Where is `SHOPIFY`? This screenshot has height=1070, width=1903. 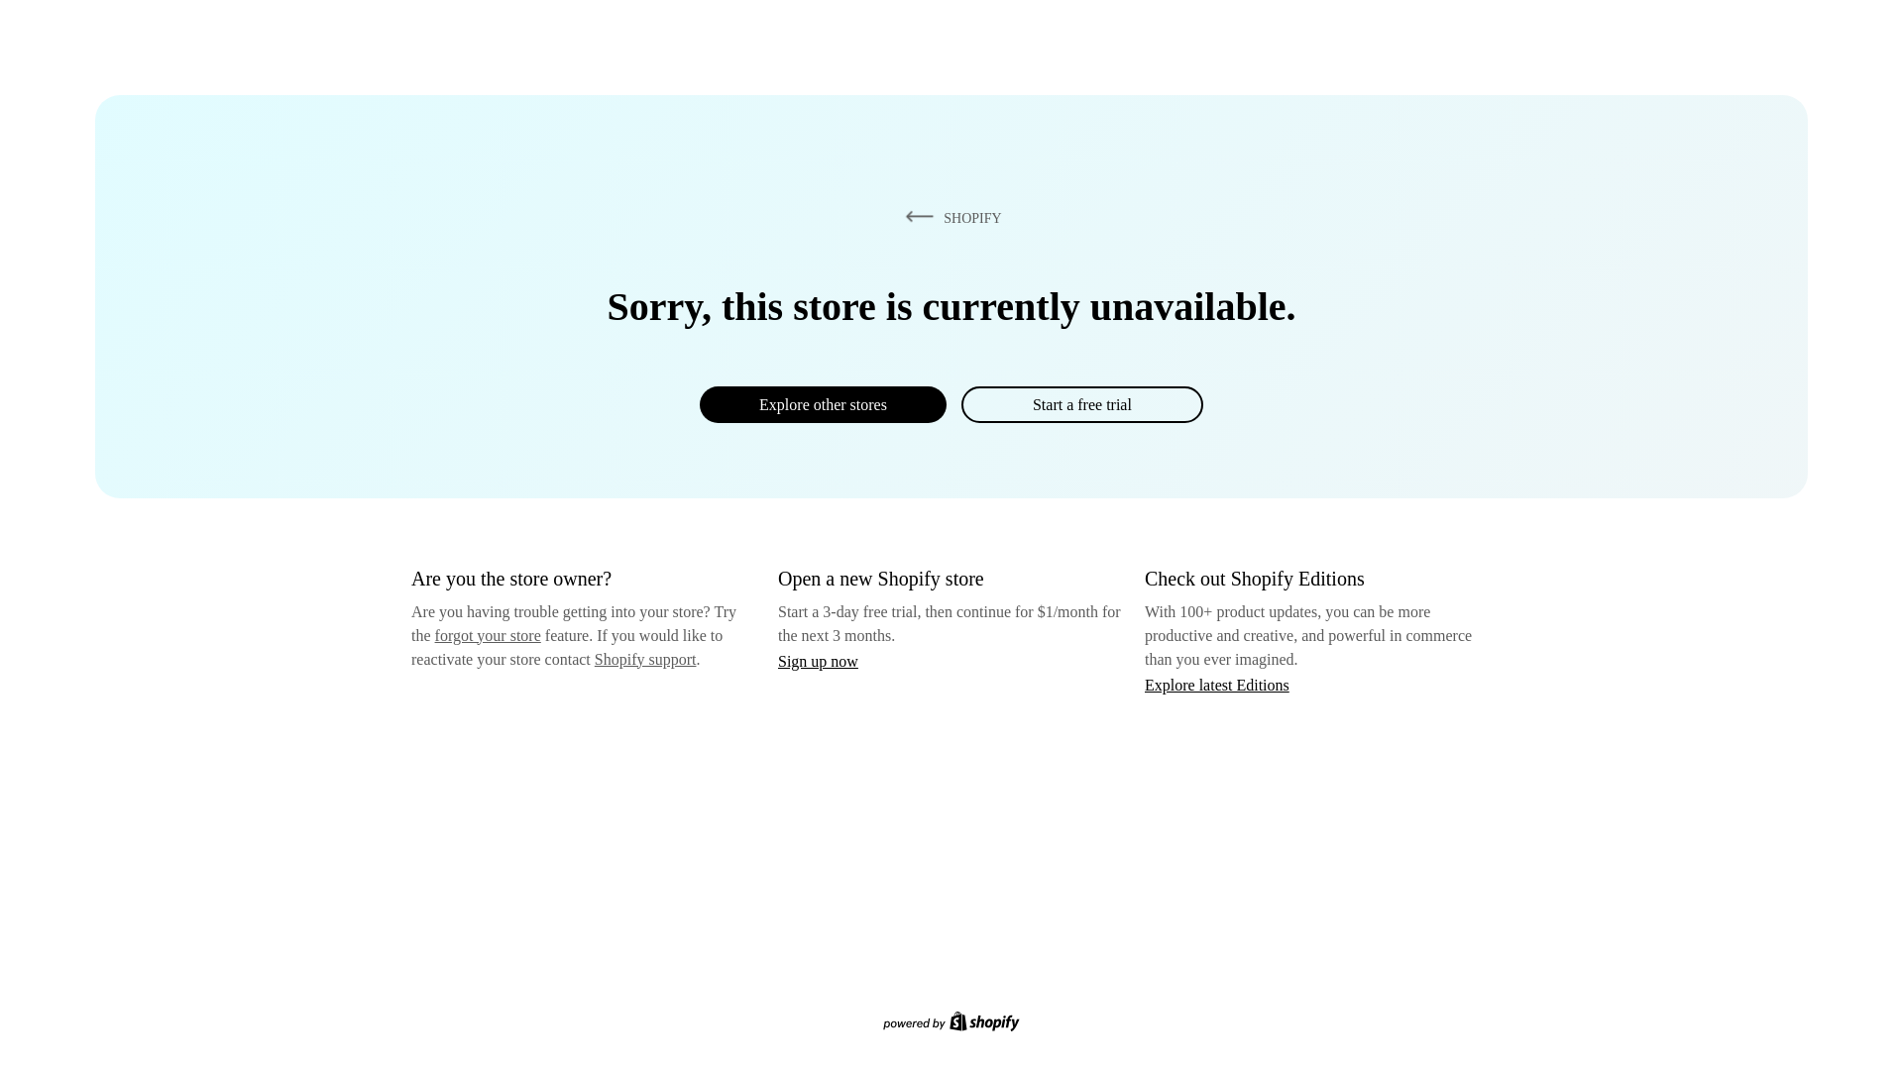 SHOPIFY is located at coordinates (950, 217).